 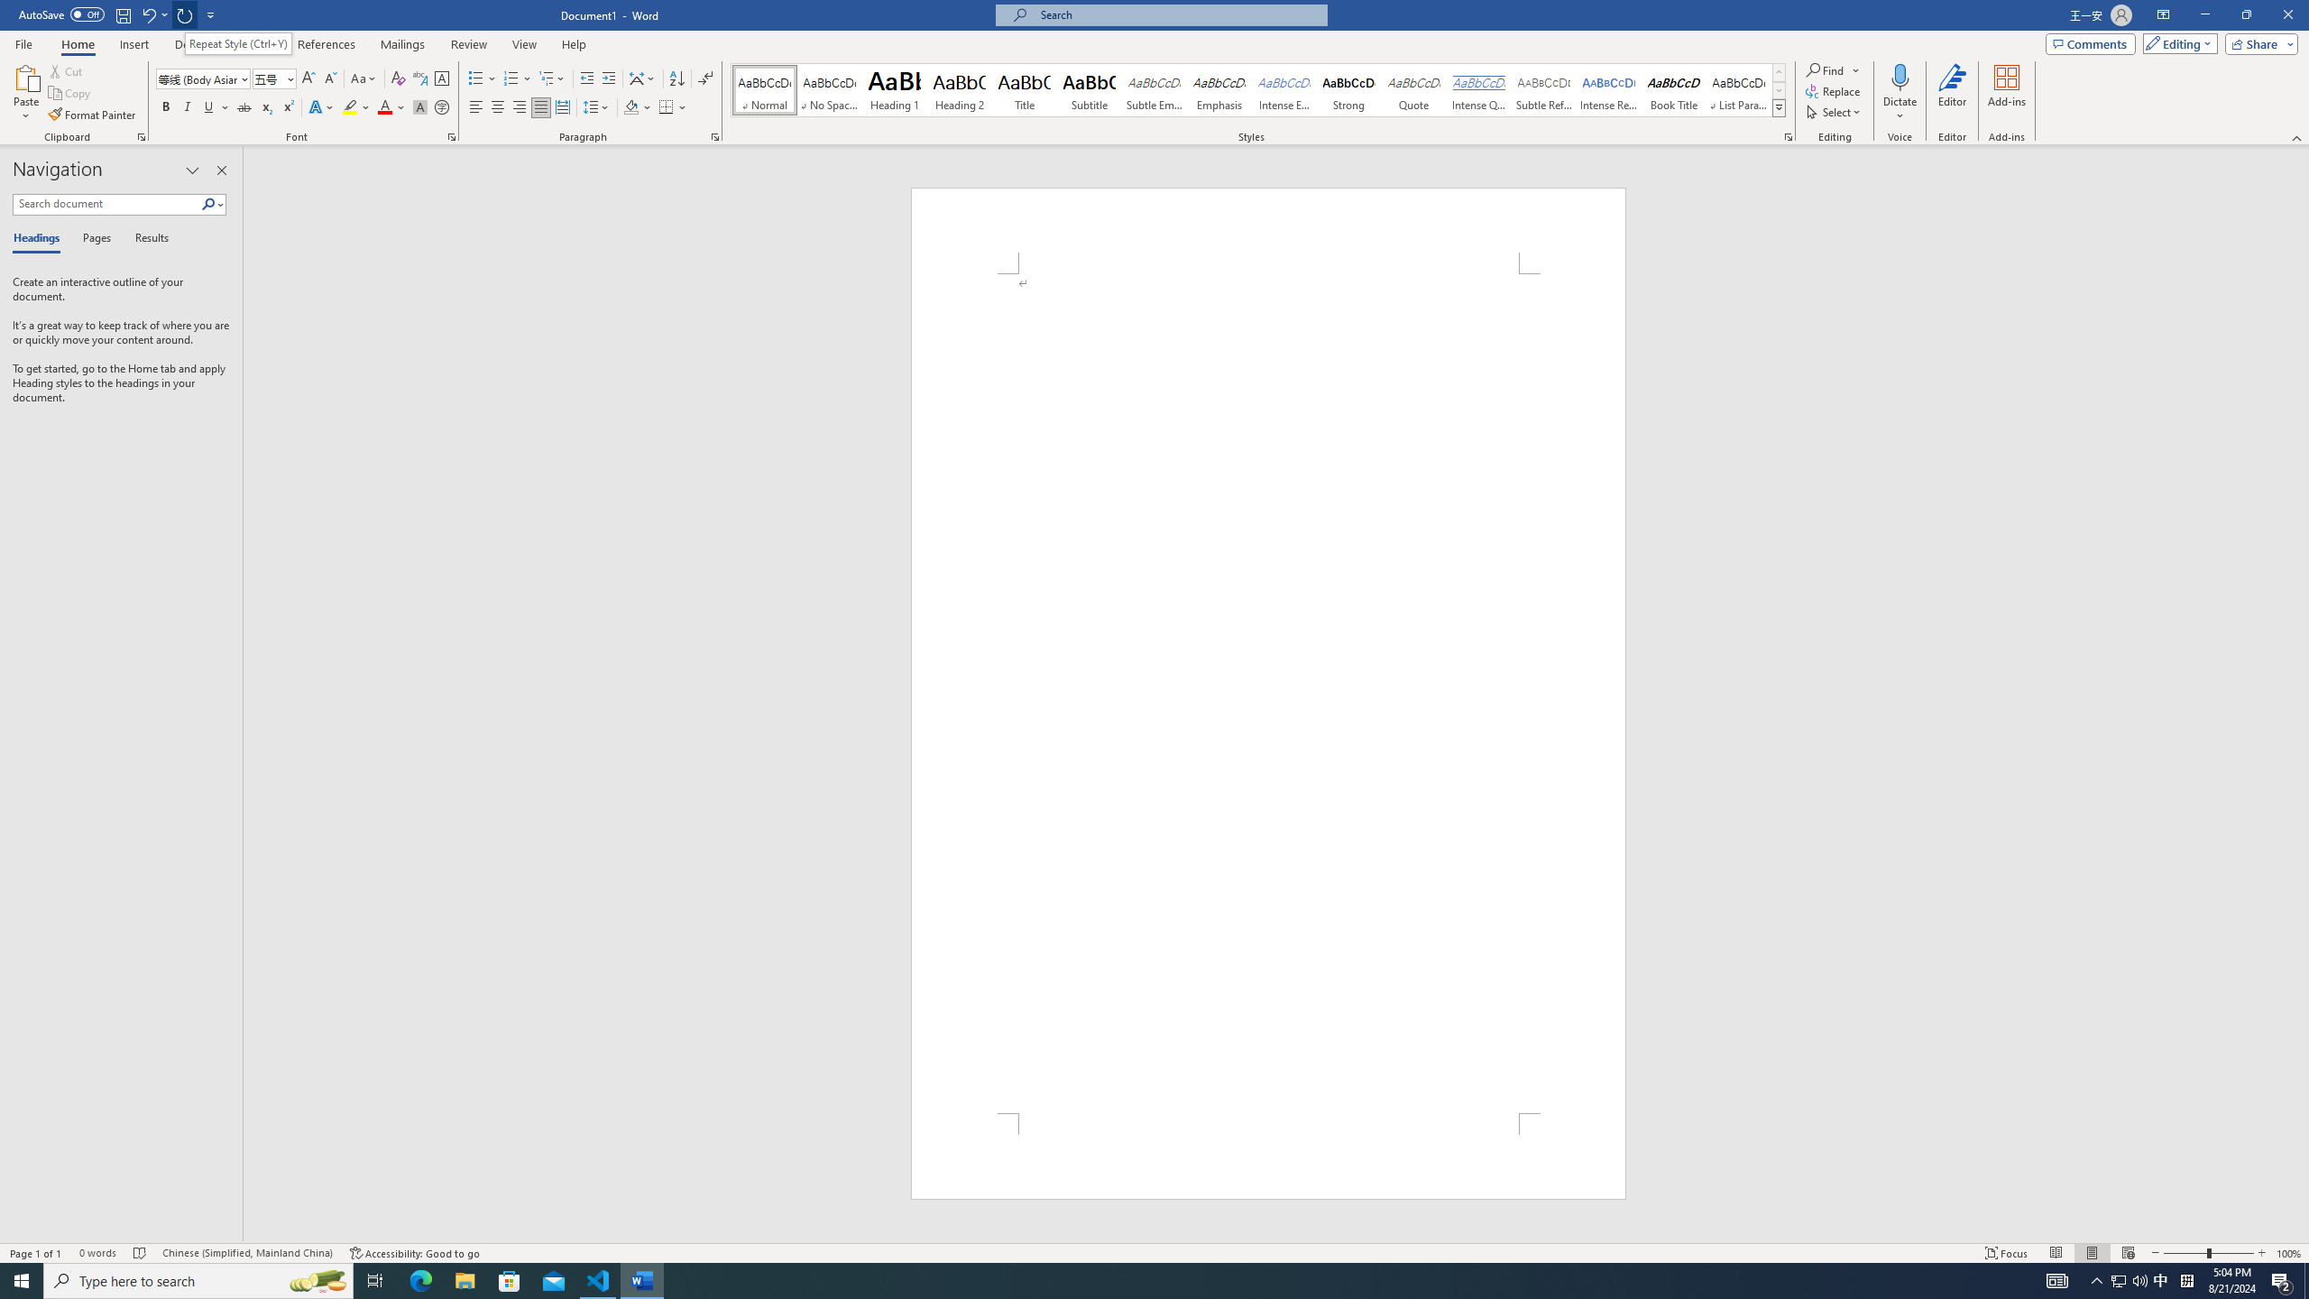 I want to click on Ribbon Display Options, so click(x=2163, y=15).